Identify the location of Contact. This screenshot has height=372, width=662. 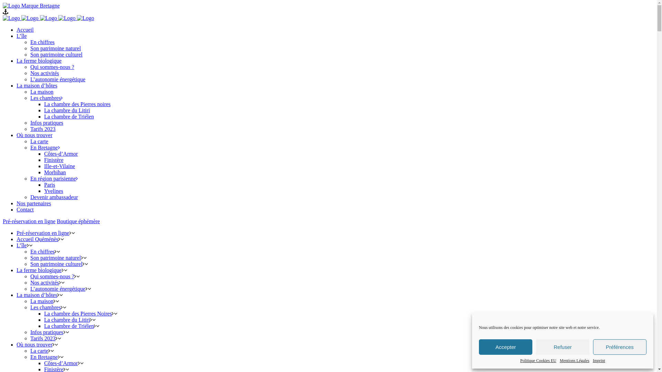
(25, 209).